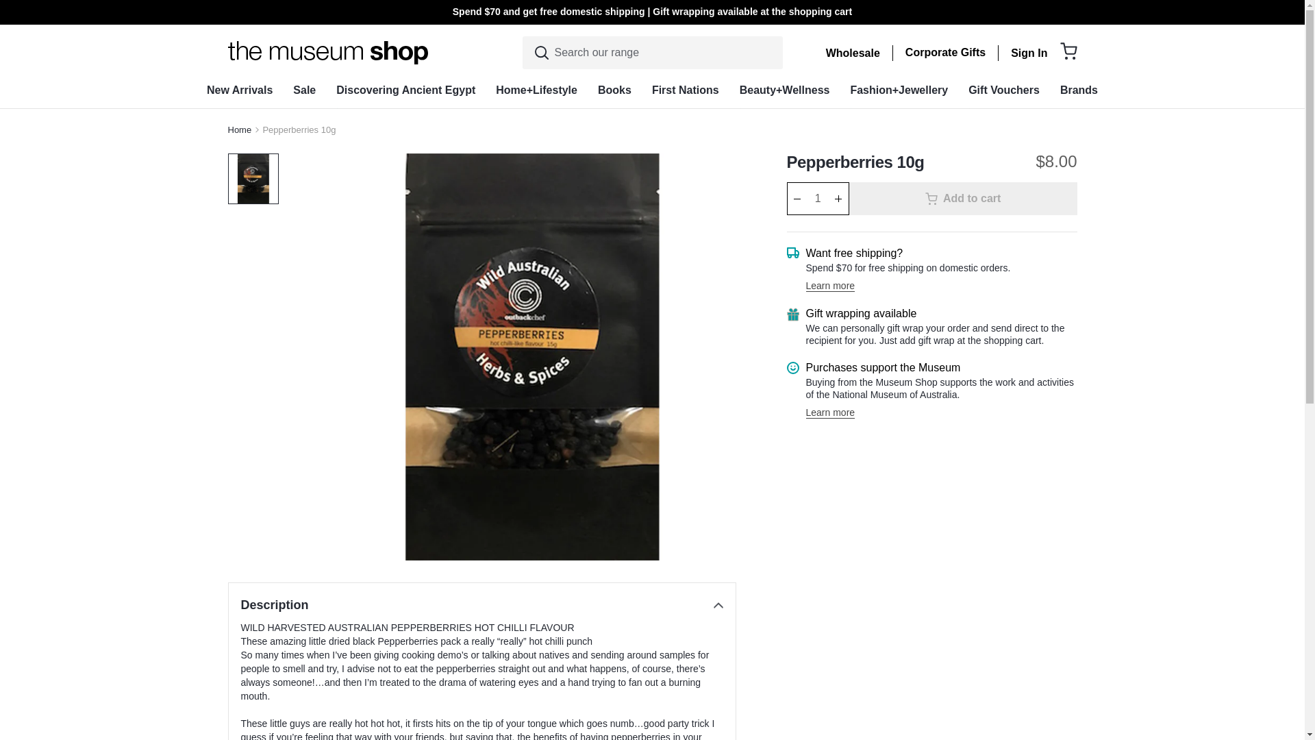 This screenshot has height=740, width=1315. I want to click on Discovering Ancient Egypt, so click(405, 90).